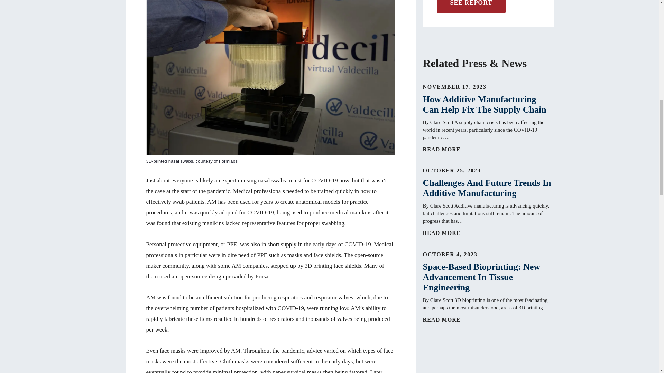 The height and width of the screenshot is (373, 664). Describe the element at coordinates (447, 233) in the screenshot. I see `READ MORE` at that location.